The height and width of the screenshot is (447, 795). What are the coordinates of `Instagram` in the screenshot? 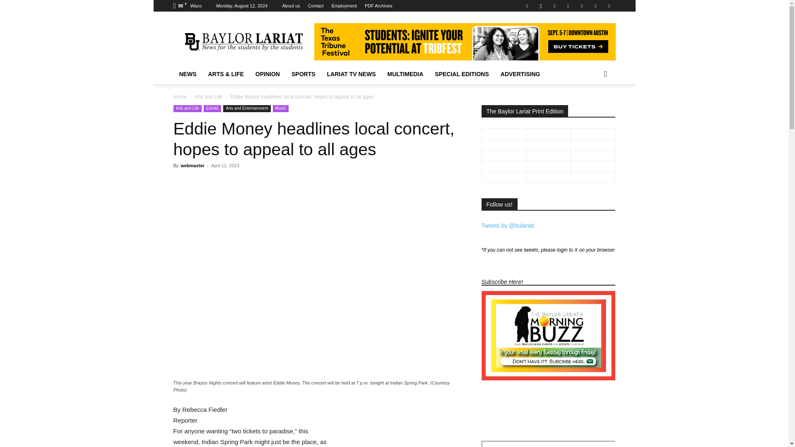 It's located at (540, 6).